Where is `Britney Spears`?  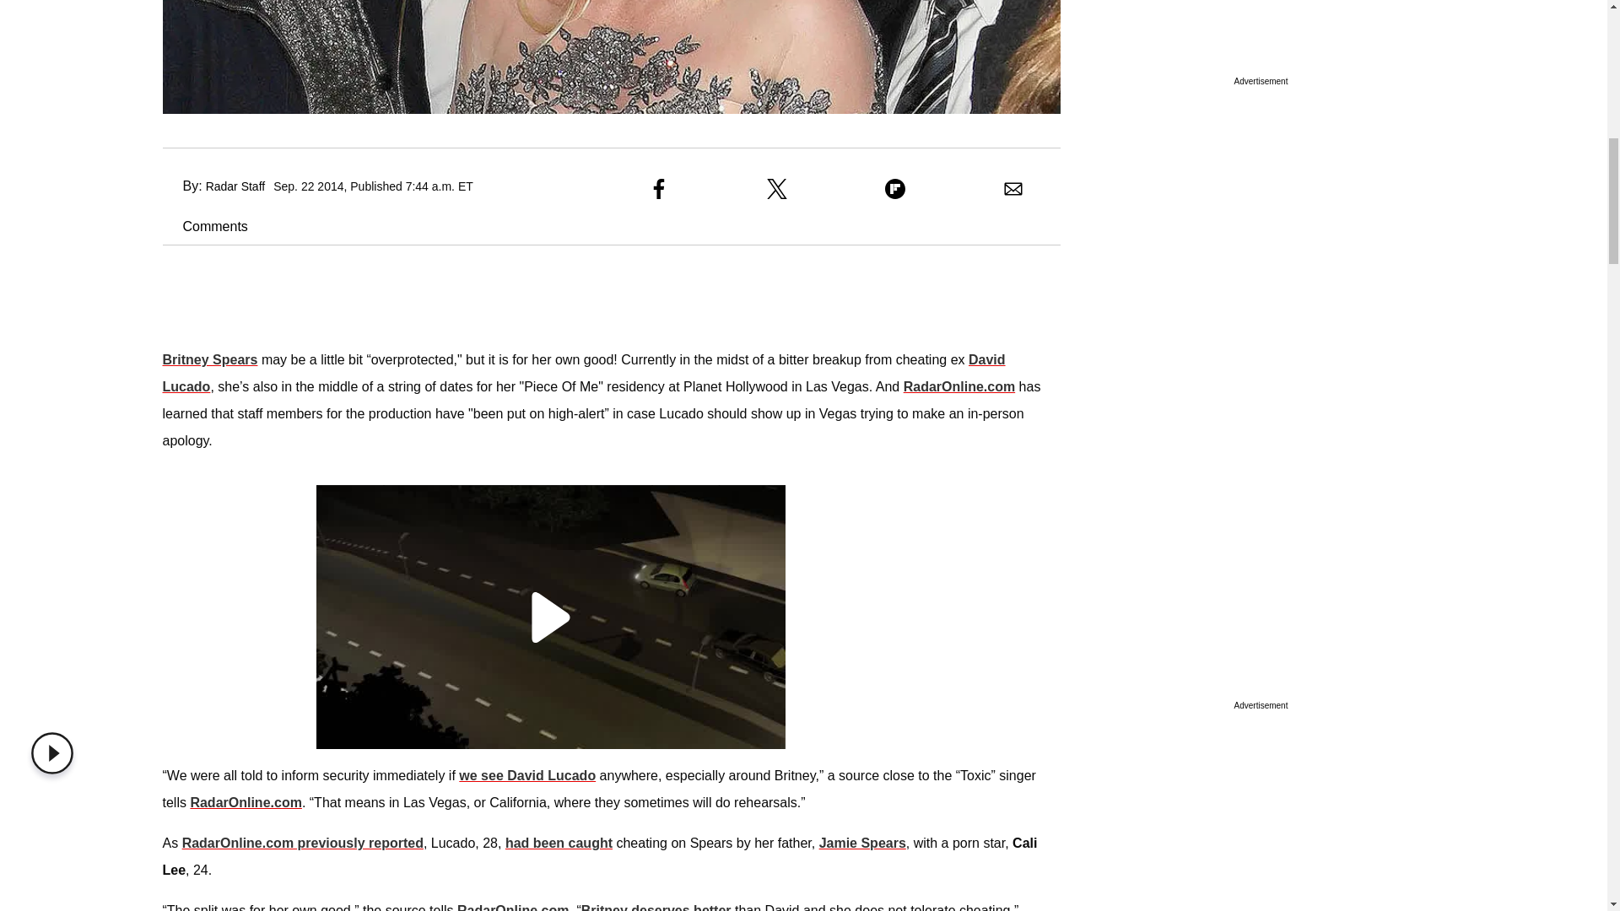 Britney Spears is located at coordinates (209, 359).